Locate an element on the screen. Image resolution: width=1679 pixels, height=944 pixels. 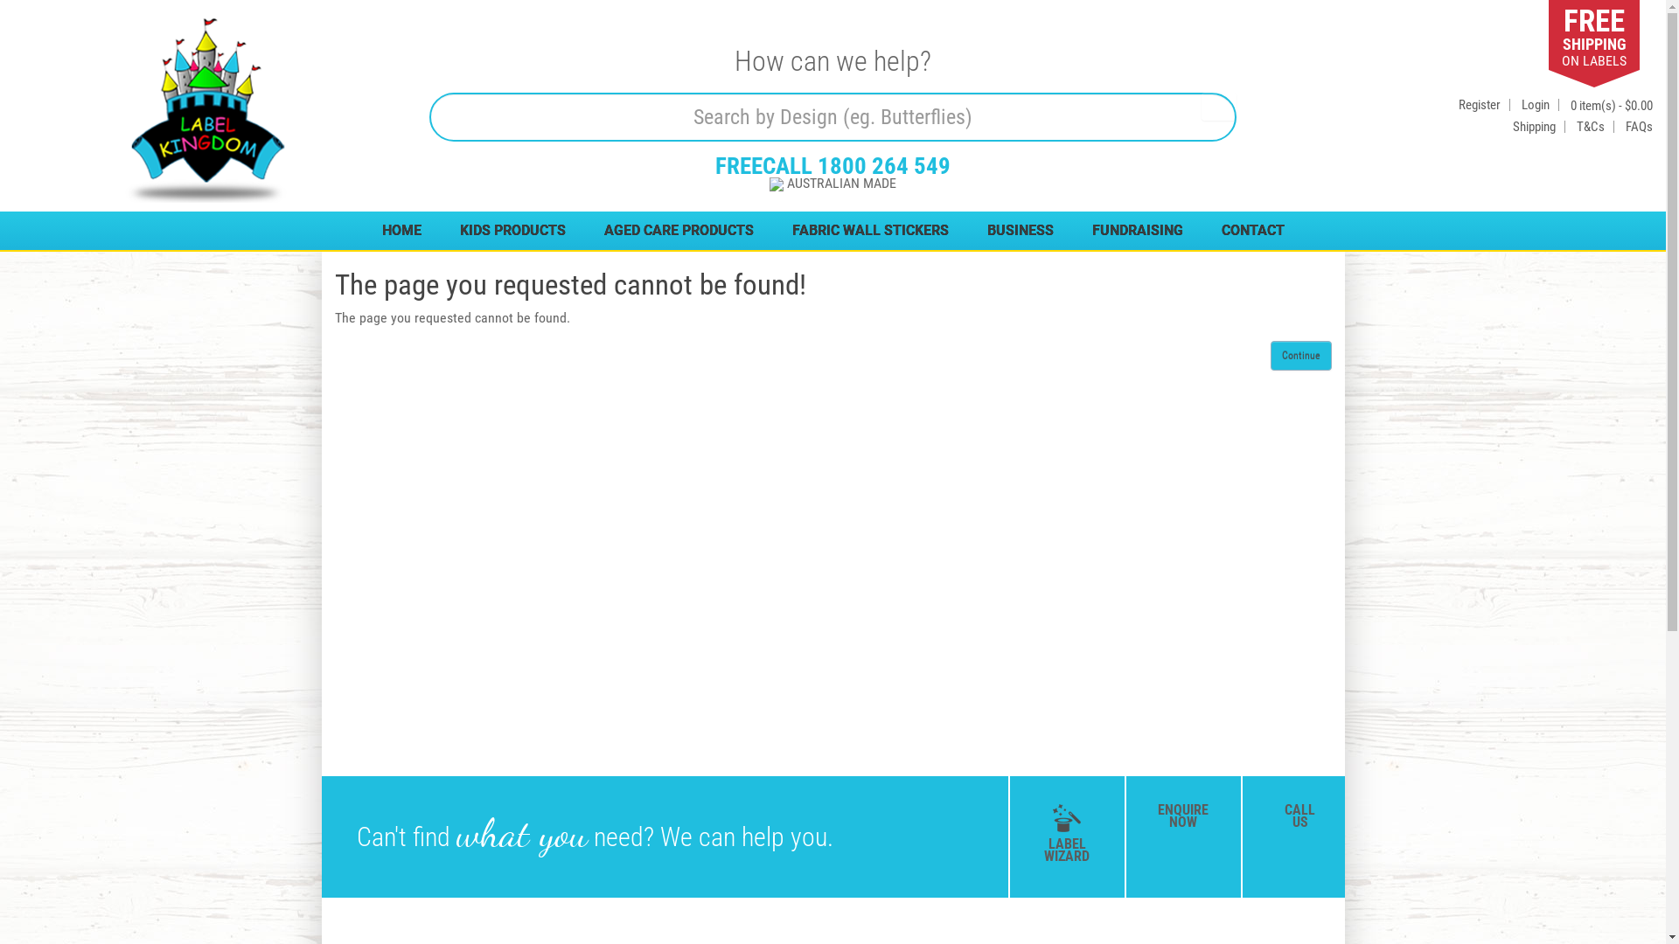
Shipping is located at coordinates (1534, 127).